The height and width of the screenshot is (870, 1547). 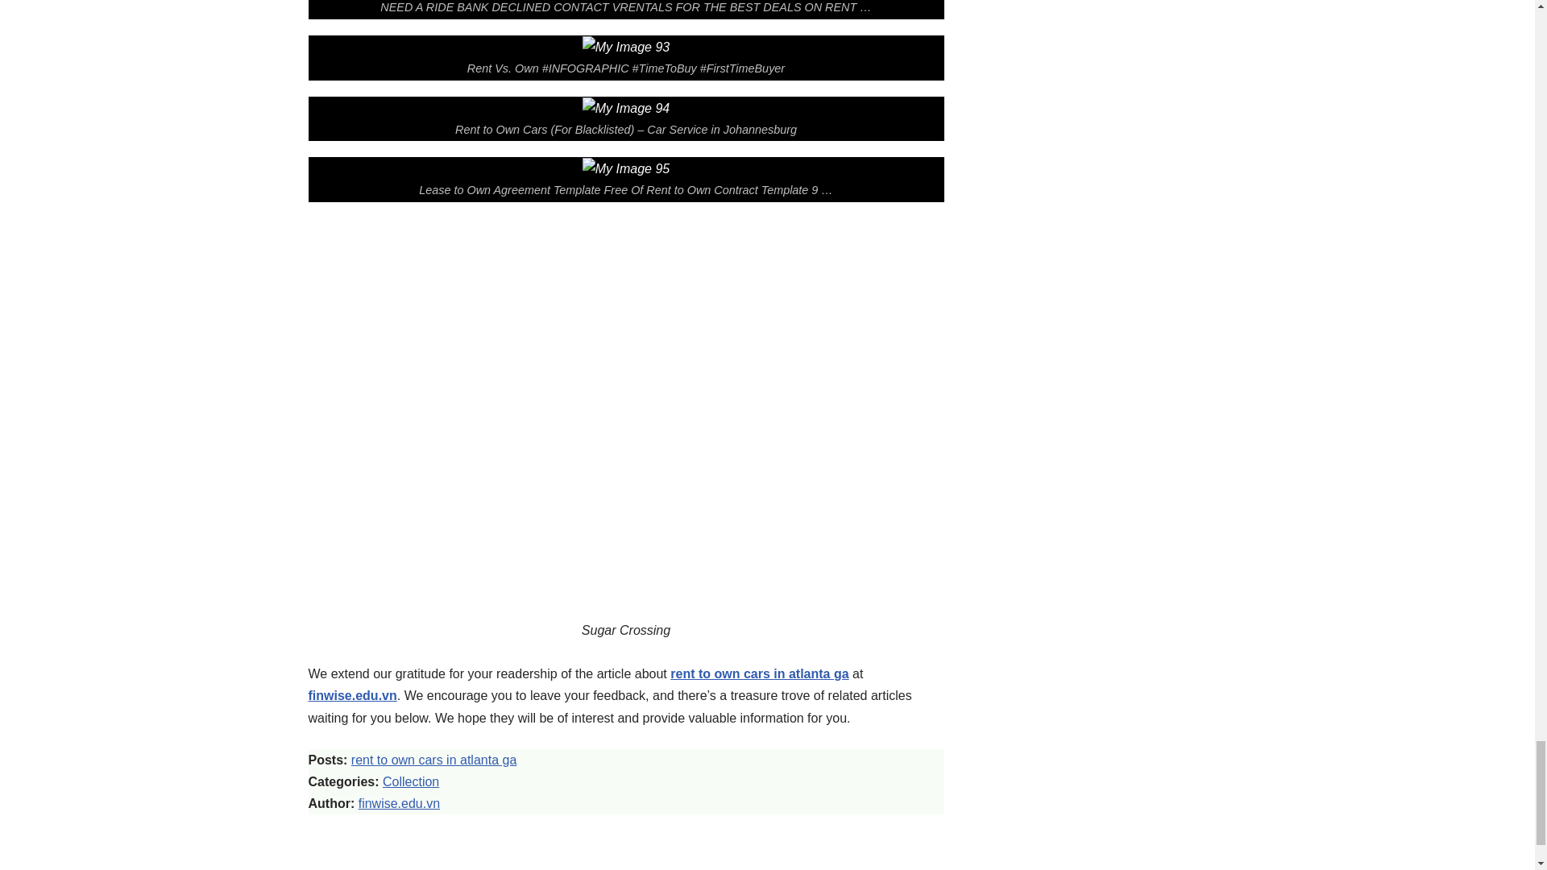 I want to click on rent to own cars in atlanta ga, so click(x=759, y=673).